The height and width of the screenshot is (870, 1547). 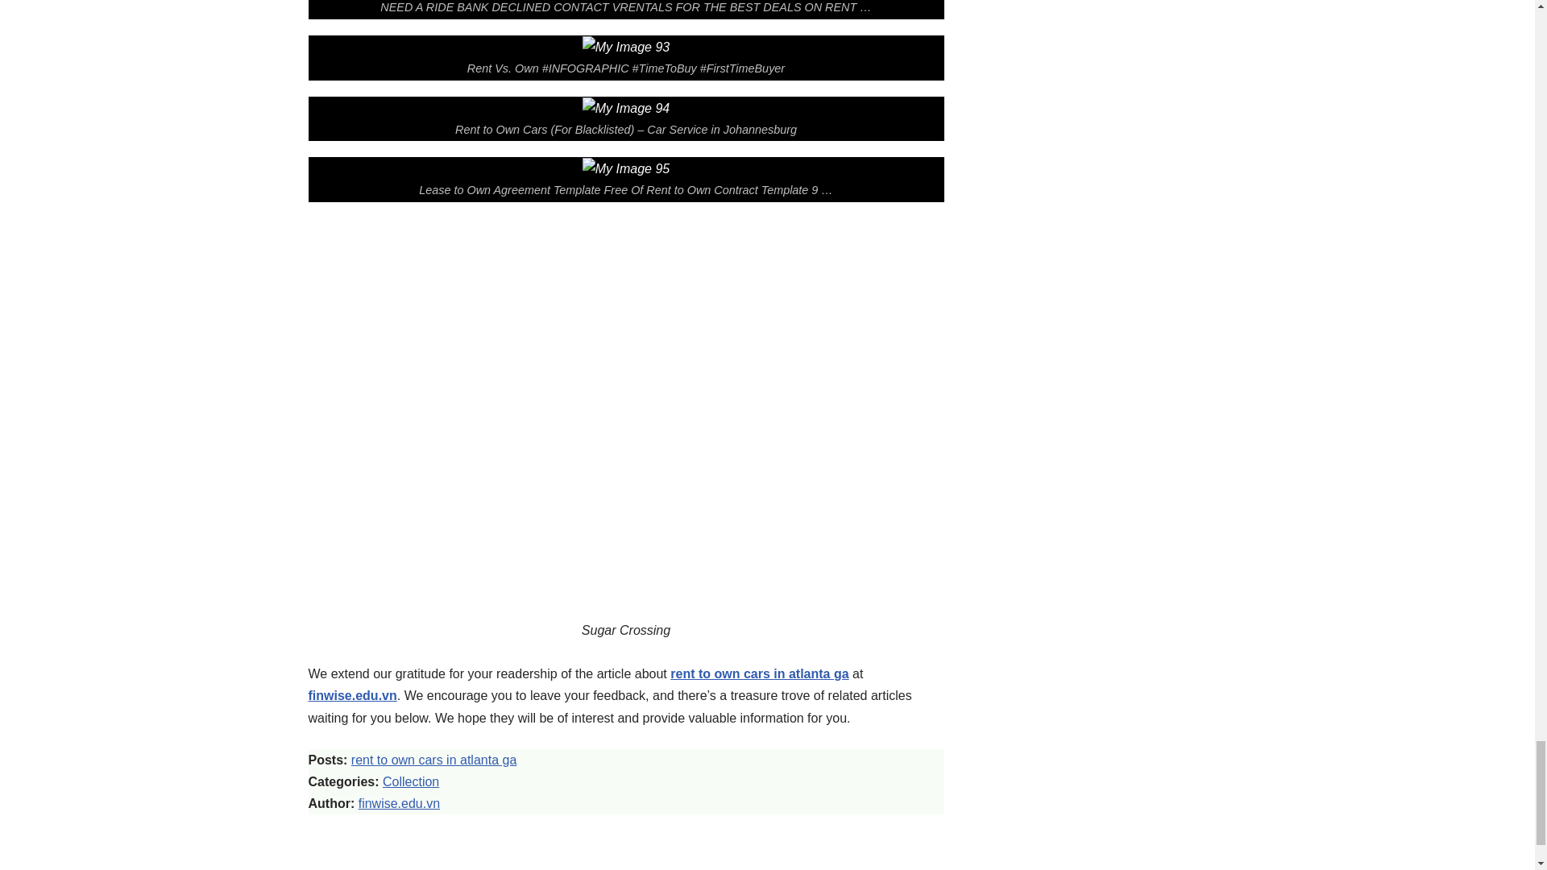 I want to click on rent to own cars in atlanta ga, so click(x=759, y=673).